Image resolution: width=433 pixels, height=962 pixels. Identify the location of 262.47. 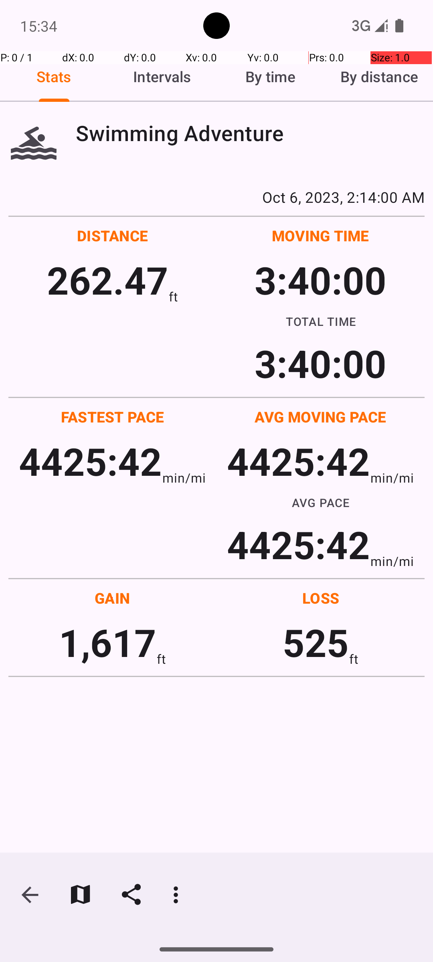
(107, 280).